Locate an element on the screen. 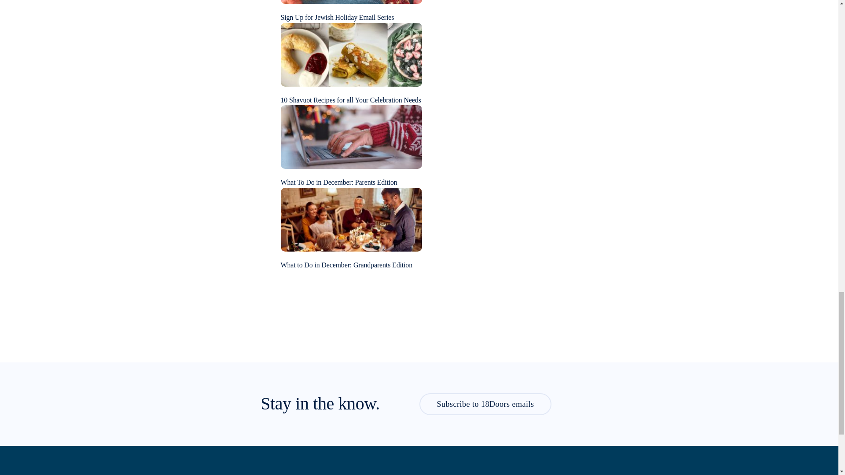  10 Shavuot Recipes for all Your Celebration Needs is located at coordinates (351, 54).